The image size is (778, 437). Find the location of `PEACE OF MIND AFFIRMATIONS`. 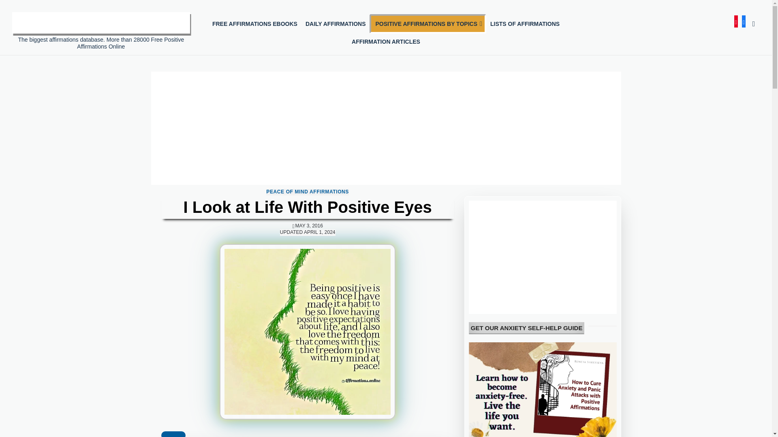

PEACE OF MIND AFFIRMATIONS is located at coordinates (307, 191).